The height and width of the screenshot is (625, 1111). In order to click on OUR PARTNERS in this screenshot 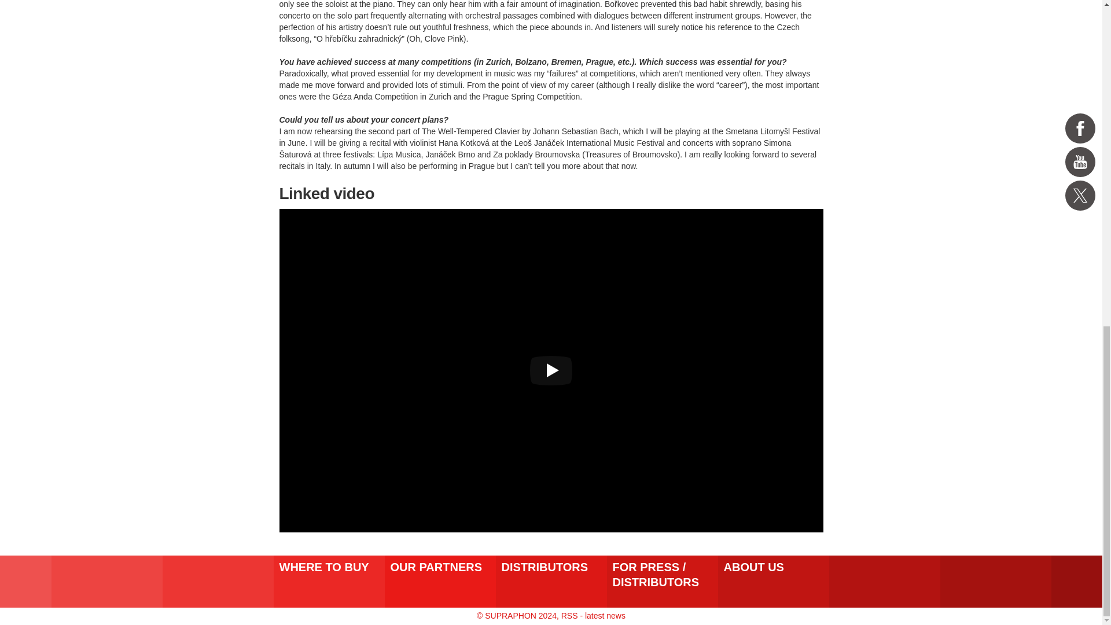, I will do `click(440, 581)`.